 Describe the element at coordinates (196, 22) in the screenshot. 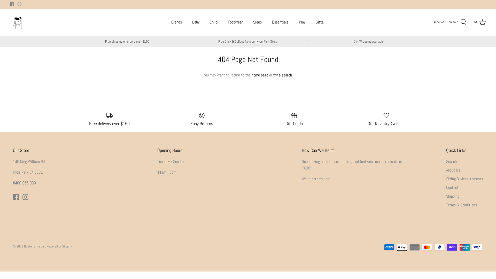

I see `Baby` at that location.